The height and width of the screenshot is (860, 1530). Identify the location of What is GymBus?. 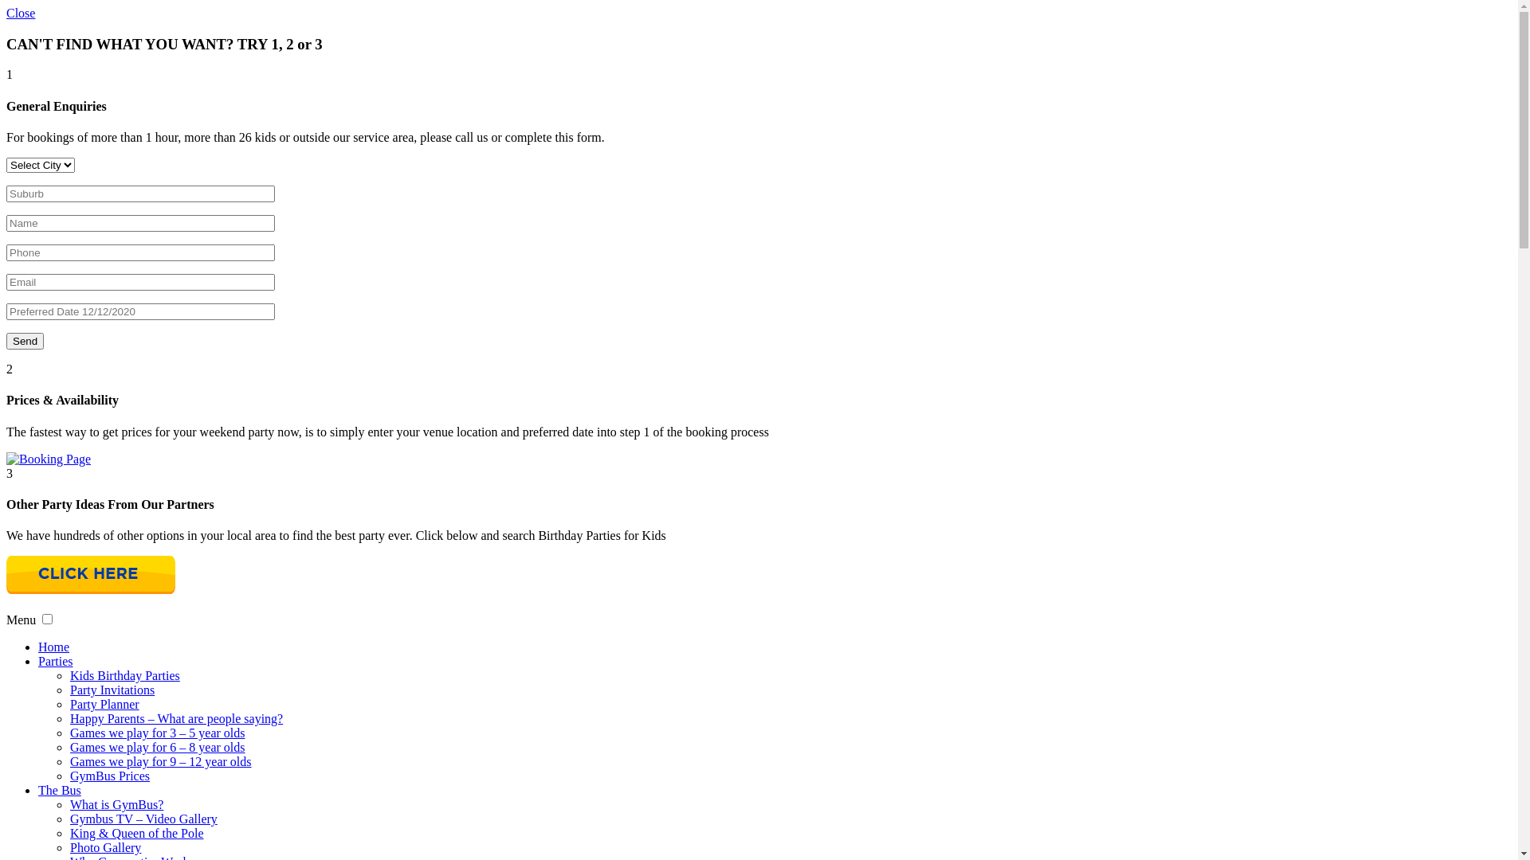
(116, 804).